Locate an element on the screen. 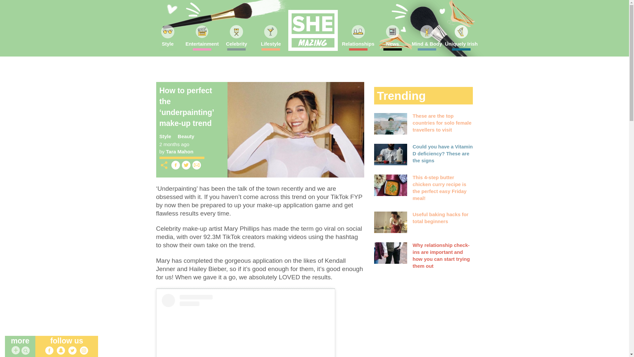 The height and width of the screenshot is (357, 634). News is located at coordinates (392, 46).